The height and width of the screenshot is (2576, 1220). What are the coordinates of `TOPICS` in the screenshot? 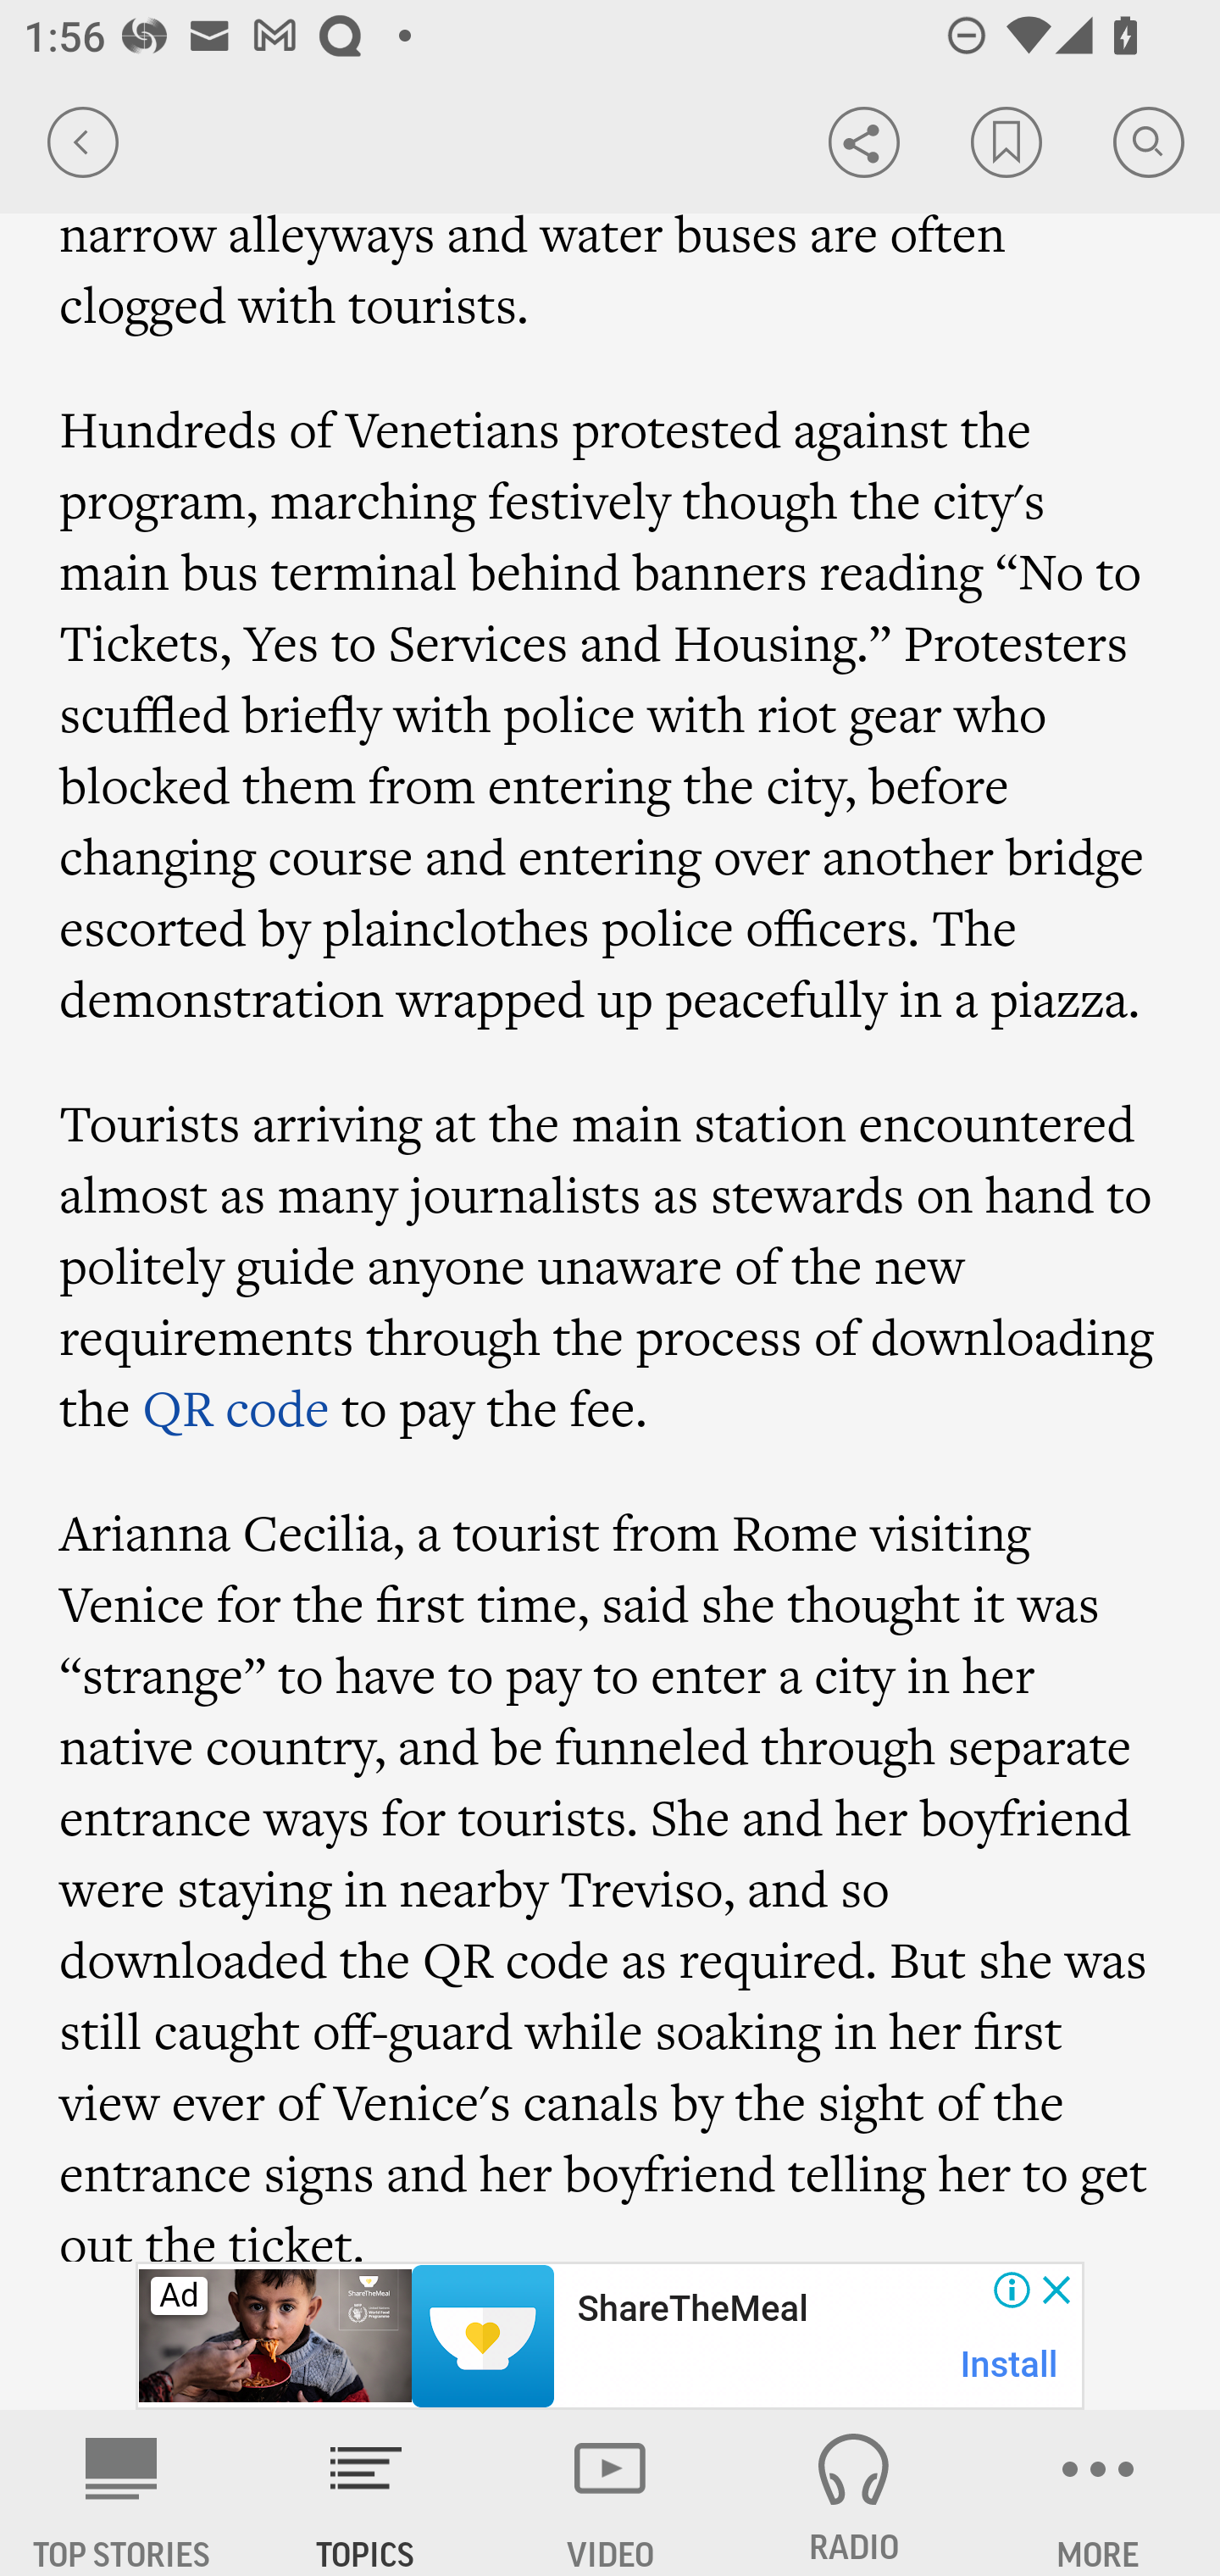 It's located at (366, 2493).